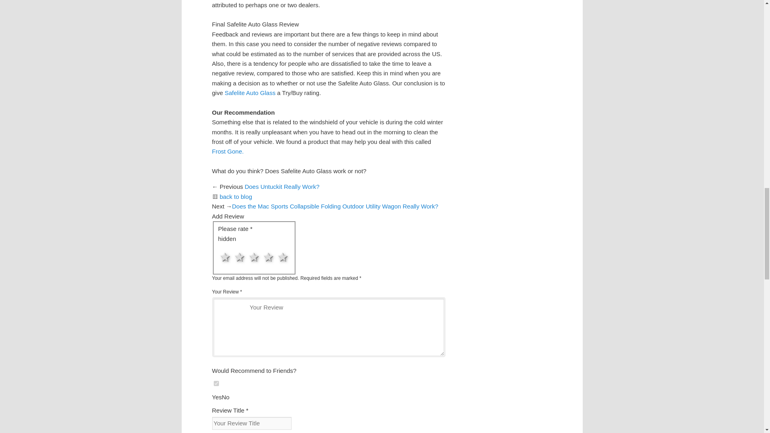  What do you see at coordinates (281, 186) in the screenshot?
I see `Does Untuckit Really Work?` at bounding box center [281, 186].